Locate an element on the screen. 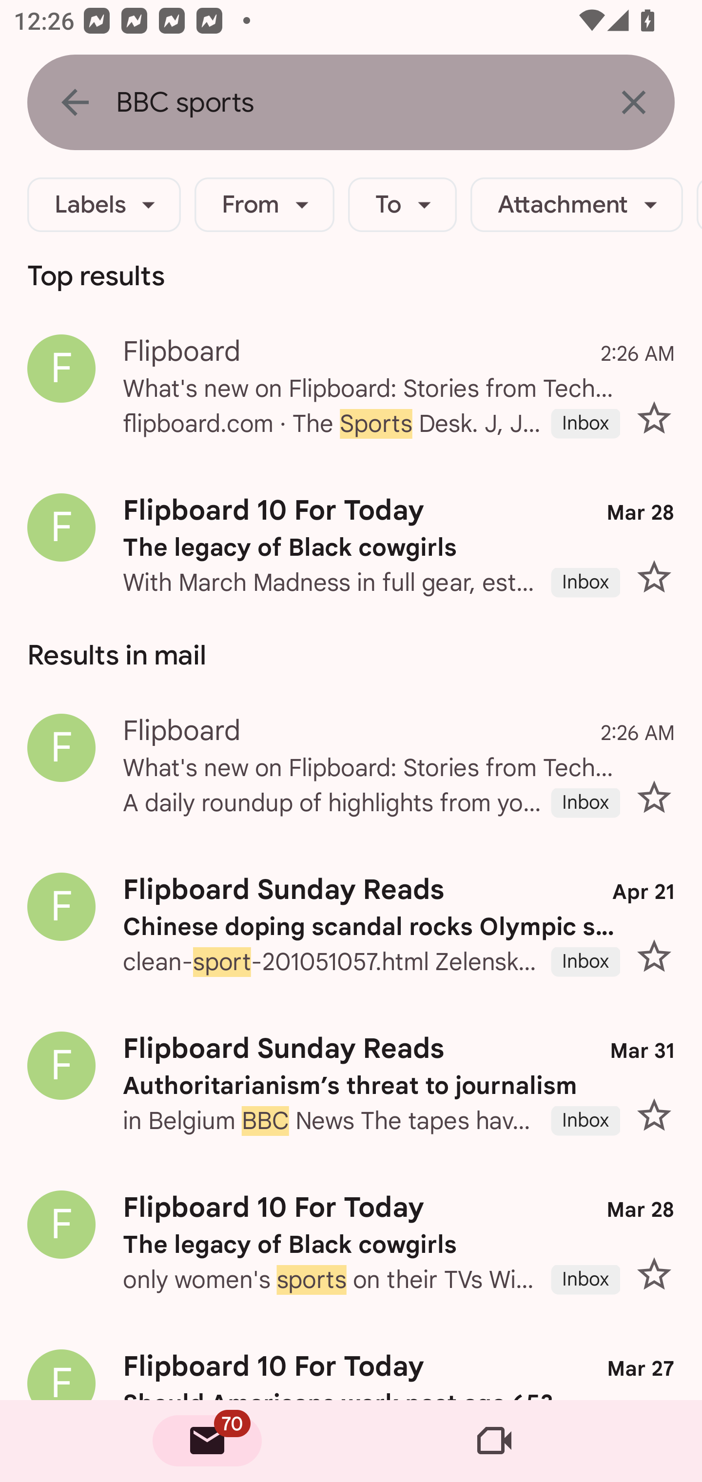  Navigate up is located at coordinates (75, 102).